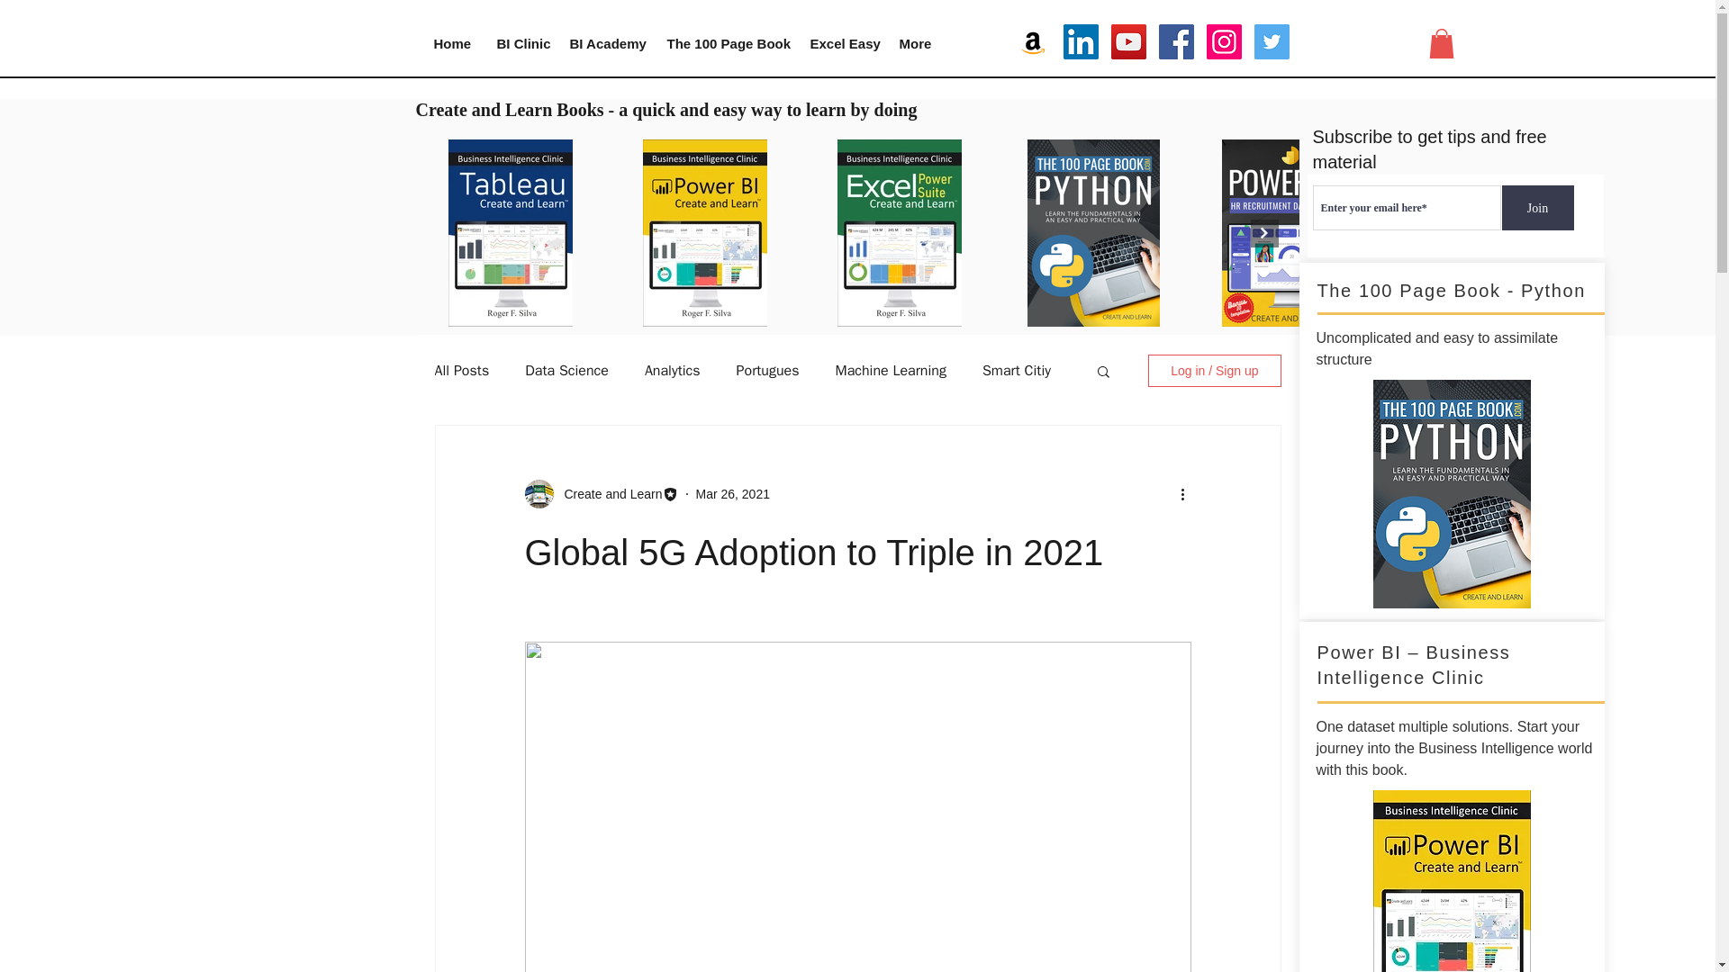 Image resolution: width=1729 pixels, height=972 pixels. What do you see at coordinates (566, 371) in the screenshot?
I see `Data Science` at bounding box center [566, 371].